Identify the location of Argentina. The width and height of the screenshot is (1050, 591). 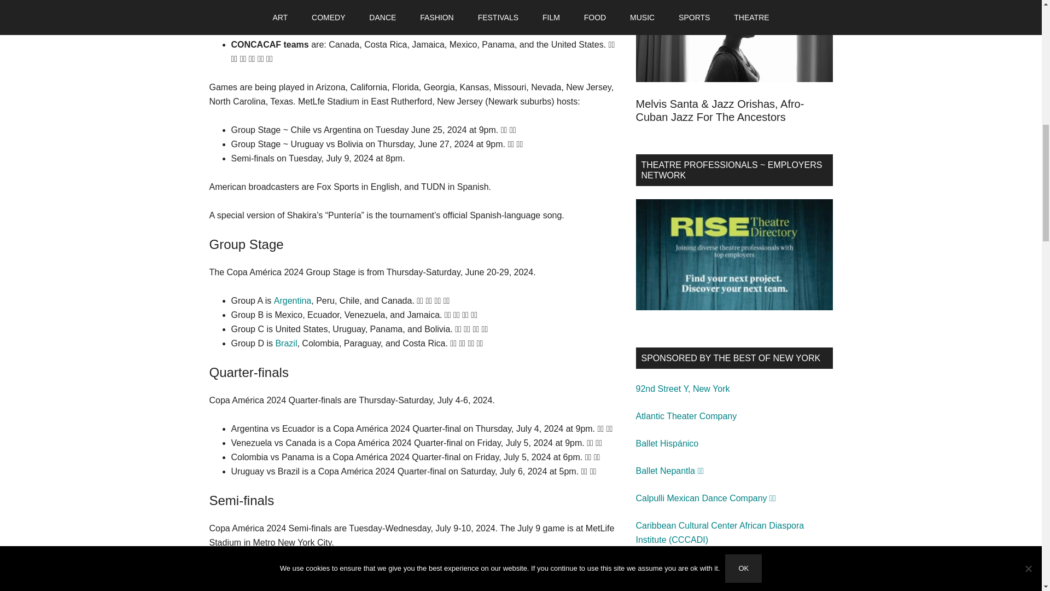
(293, 301).